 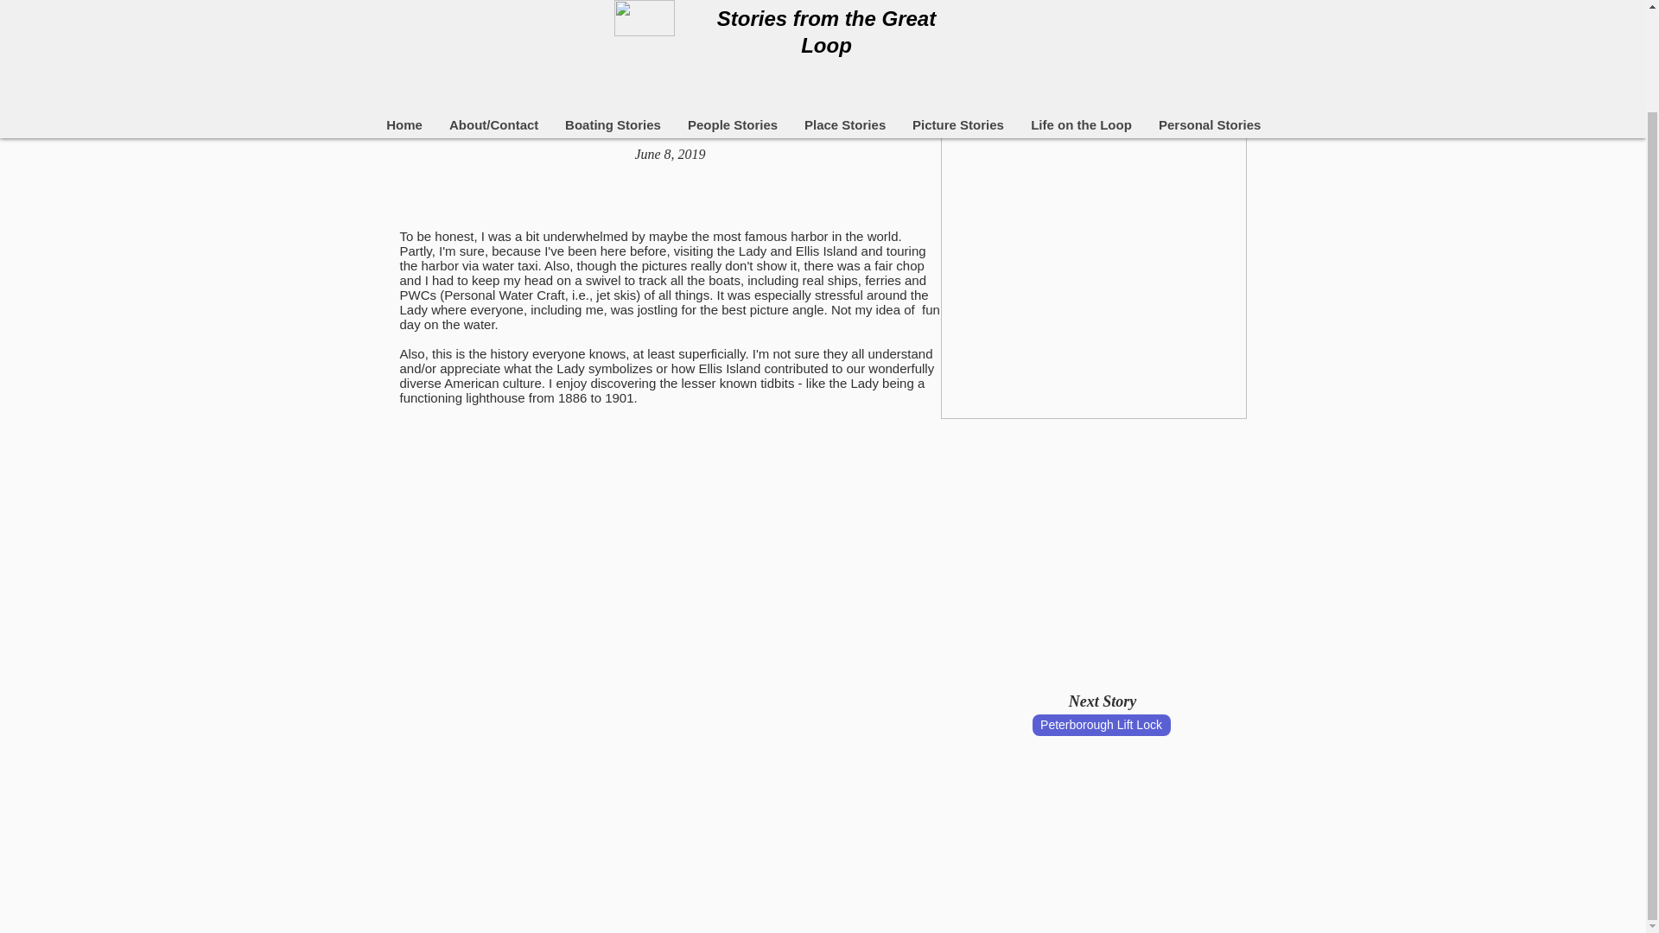 What do you see at coordinates (957, 10) in the screenshot?
I see `Picture Stories` at bounding box center [957, 10].